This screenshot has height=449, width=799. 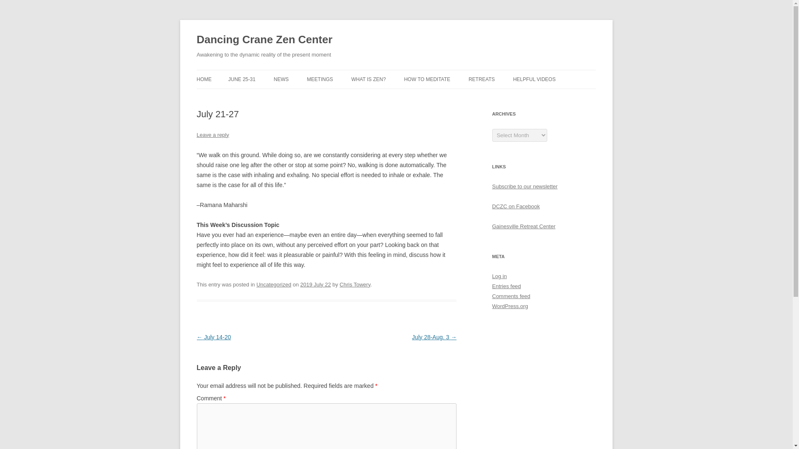 What do you see at coordinates (315, 284) in the screenshot?
I see `21:56` at bounding box center [315, 284].